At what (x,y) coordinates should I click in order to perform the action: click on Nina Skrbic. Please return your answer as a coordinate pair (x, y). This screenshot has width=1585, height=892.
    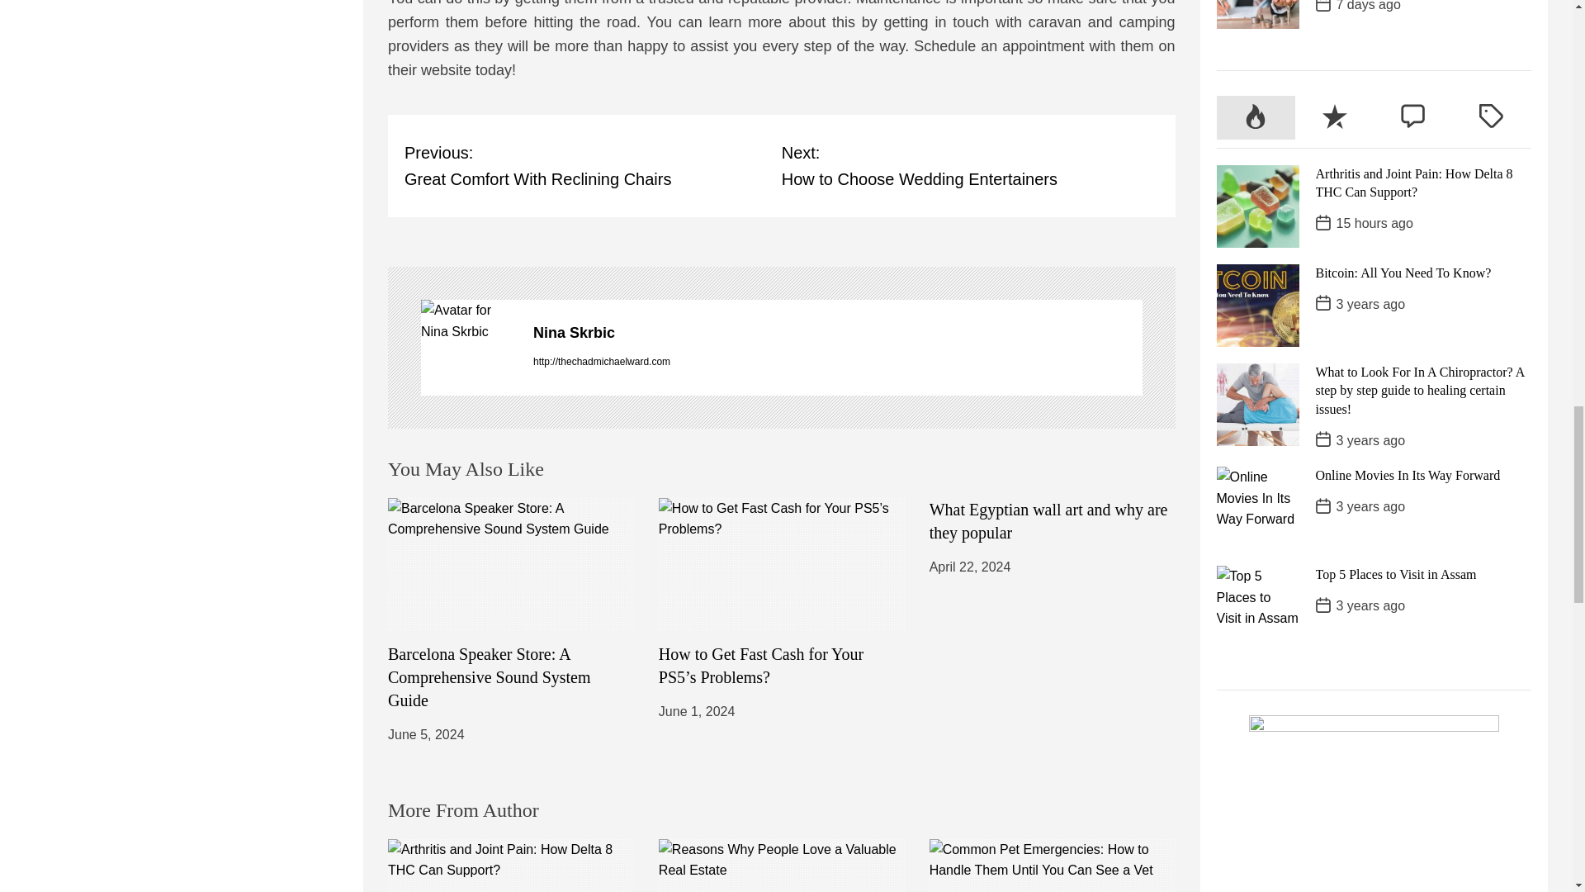
    Looking at the image, I should click on (837, 332).